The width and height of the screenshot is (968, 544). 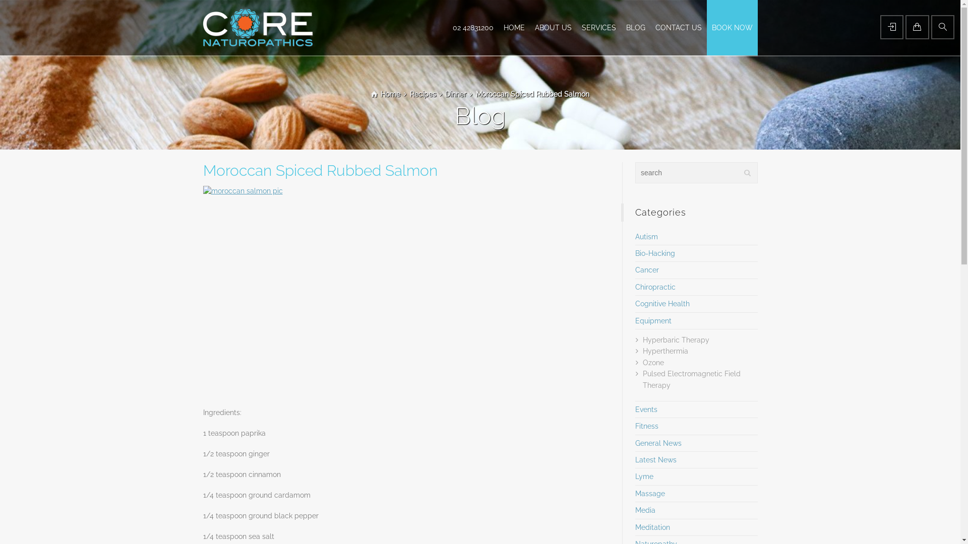 What do you see at coordinates (662, 304) in the screenshot?
I see `Cognitive Health` at bounding box center [662, 304].